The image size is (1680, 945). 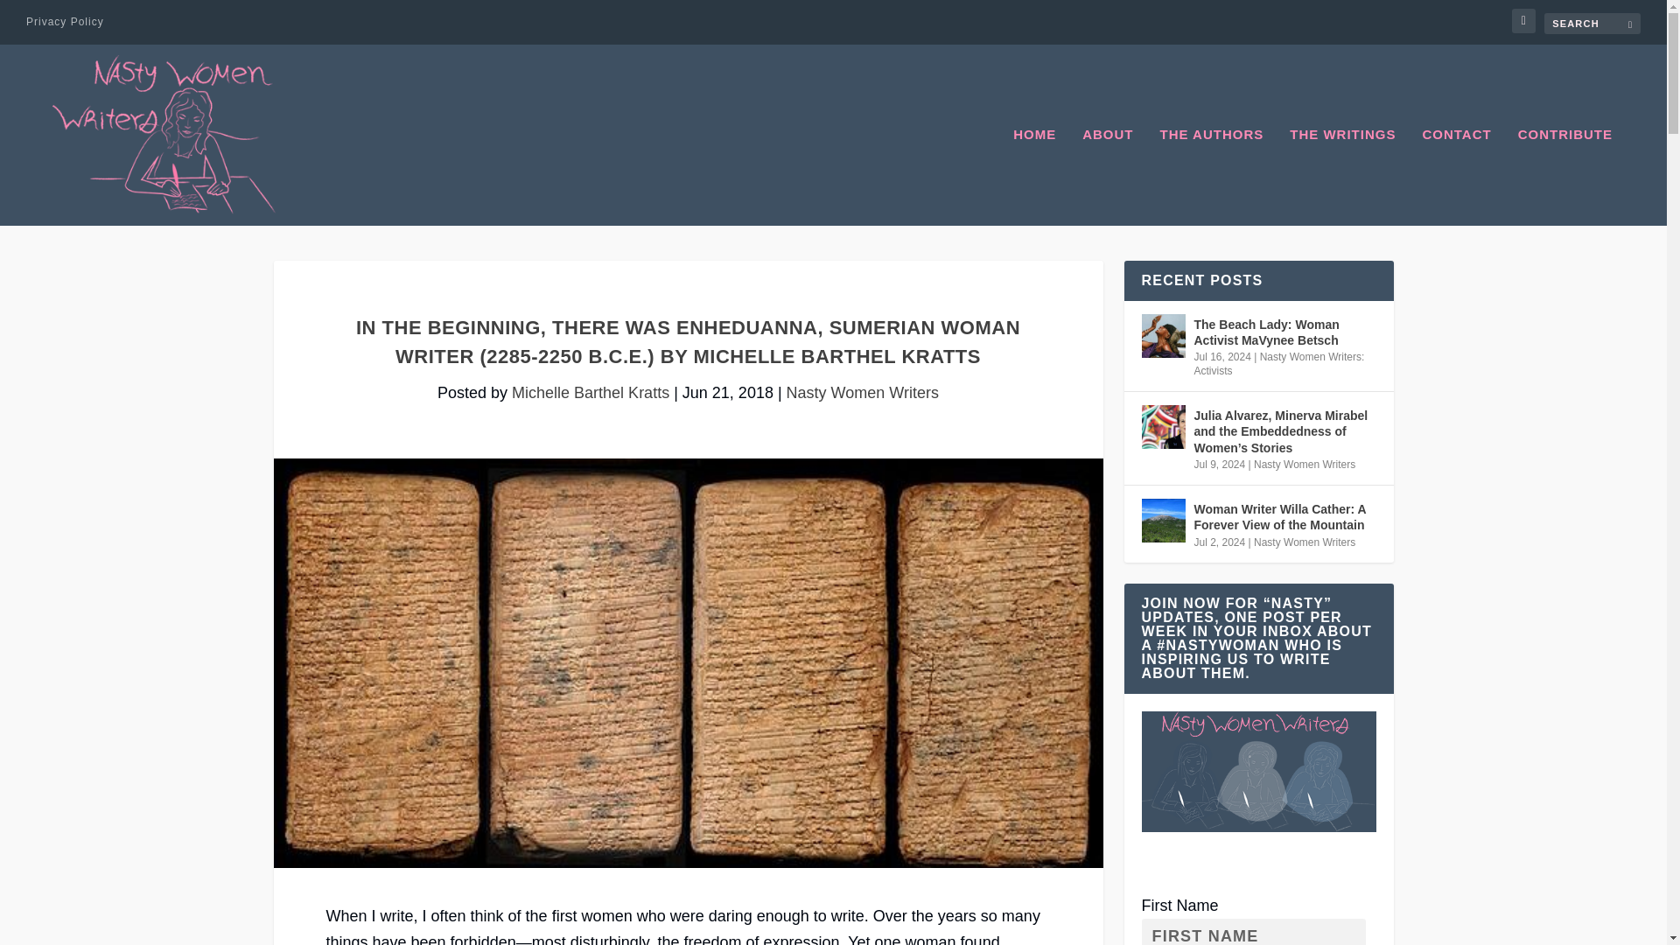 What do you see at coordinates (65, 21) in the screenshot?
I see `Privacy Policy` at bounding box center [65, 21].